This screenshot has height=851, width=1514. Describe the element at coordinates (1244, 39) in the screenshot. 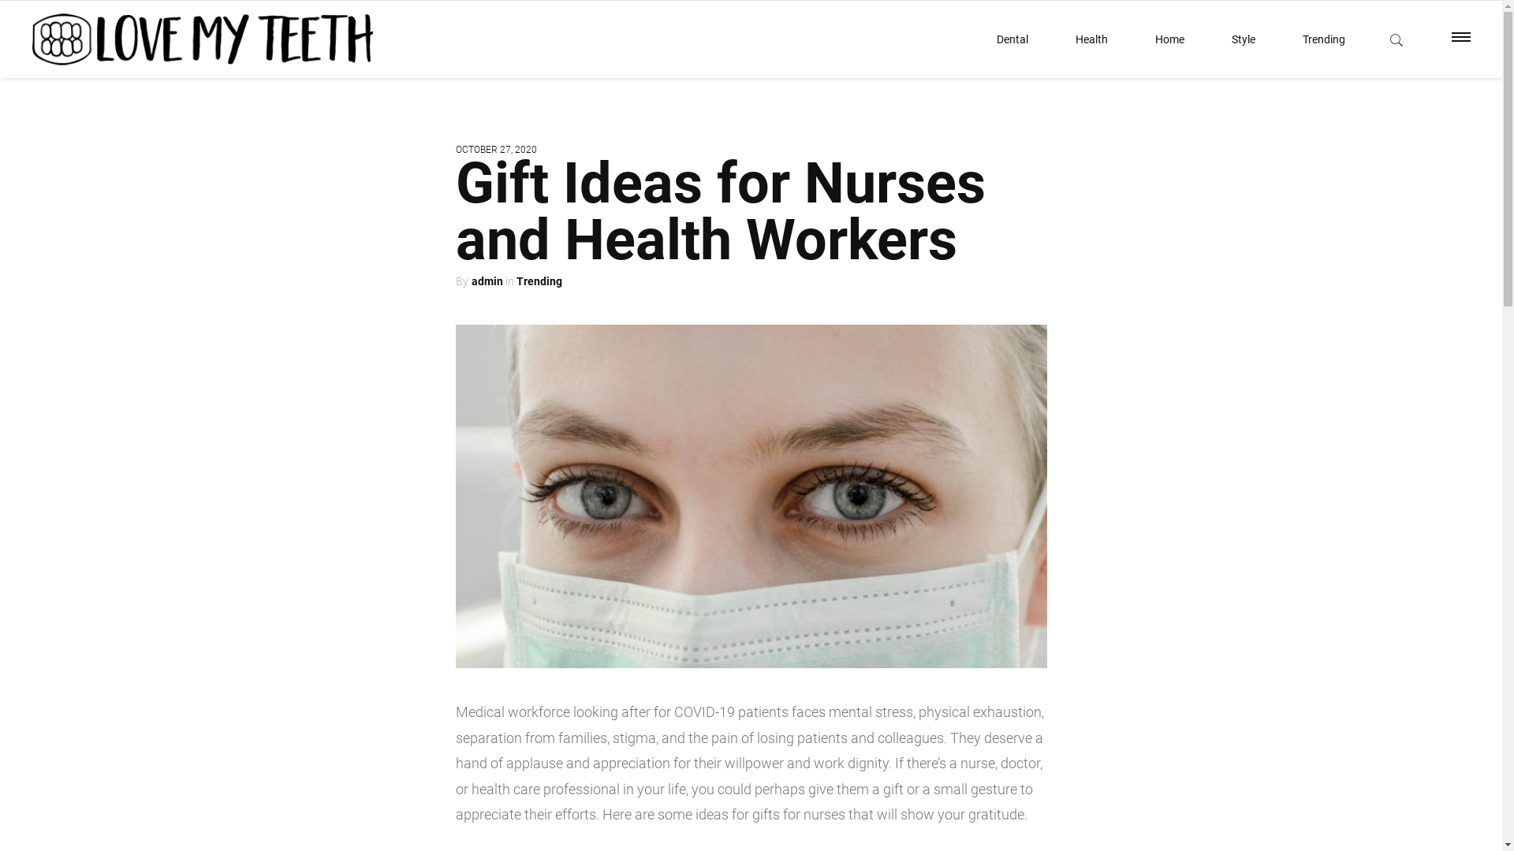

I see `Style` at that location.